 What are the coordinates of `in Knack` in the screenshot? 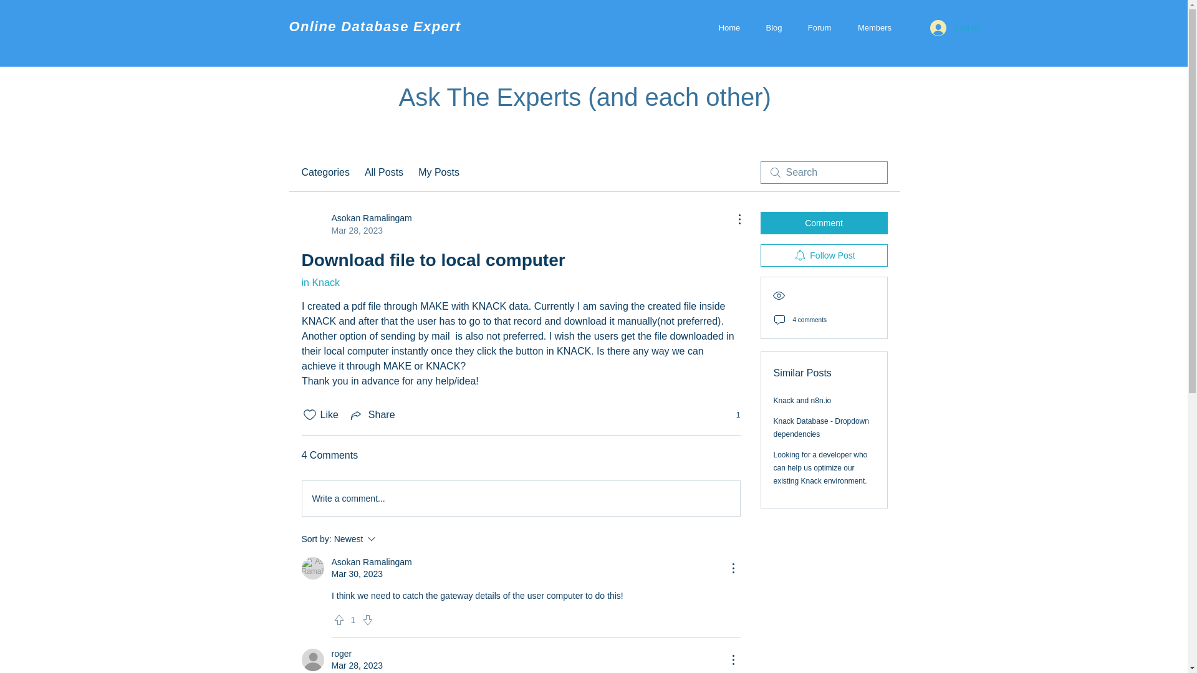 It's located at (320, 282).